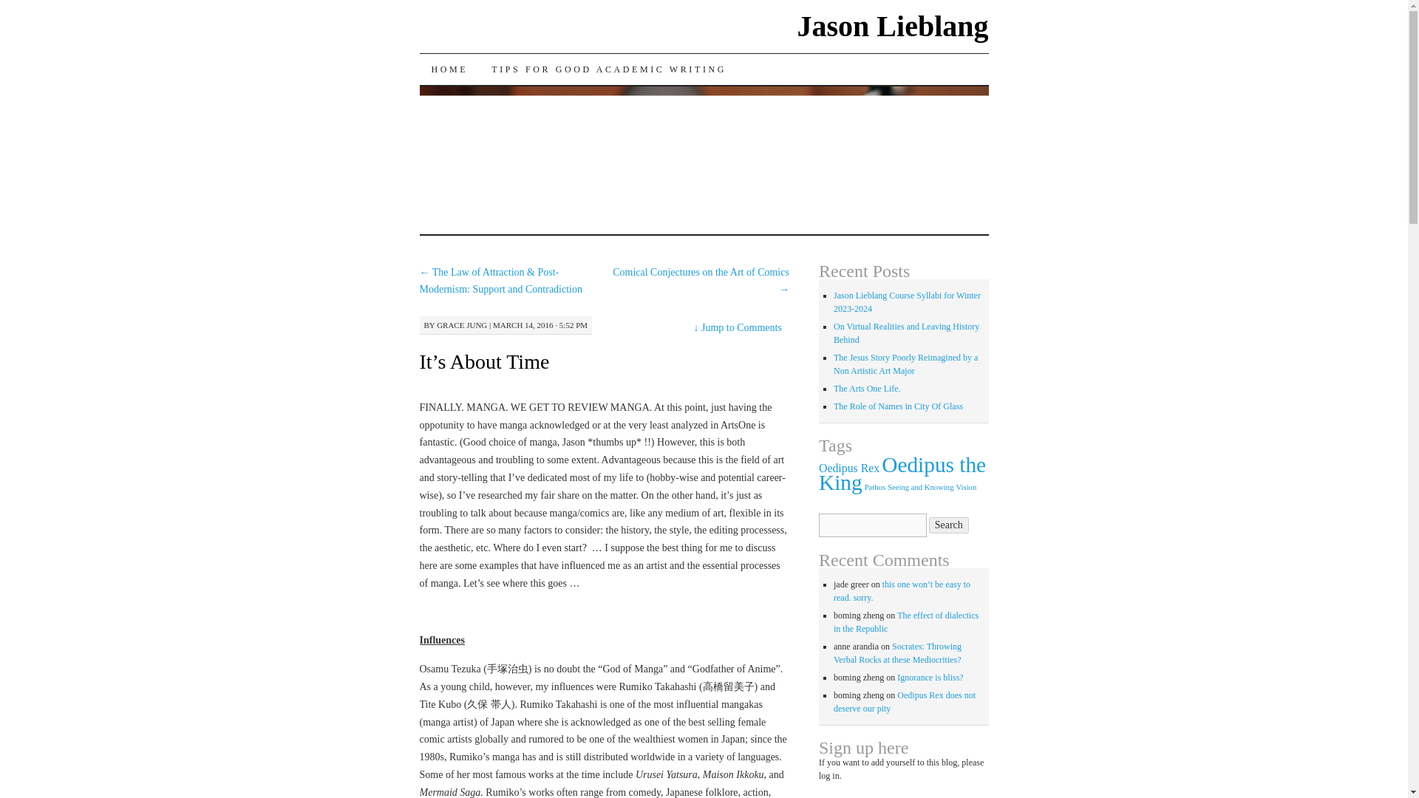 The width and height of the screenshot is (1419, 798). What do you see at coordinates (907, 302) in the screenshot?
I see `Jason Lieblang Course Syllabi for Winter 2023-2024` at bounding box center [907, 302].